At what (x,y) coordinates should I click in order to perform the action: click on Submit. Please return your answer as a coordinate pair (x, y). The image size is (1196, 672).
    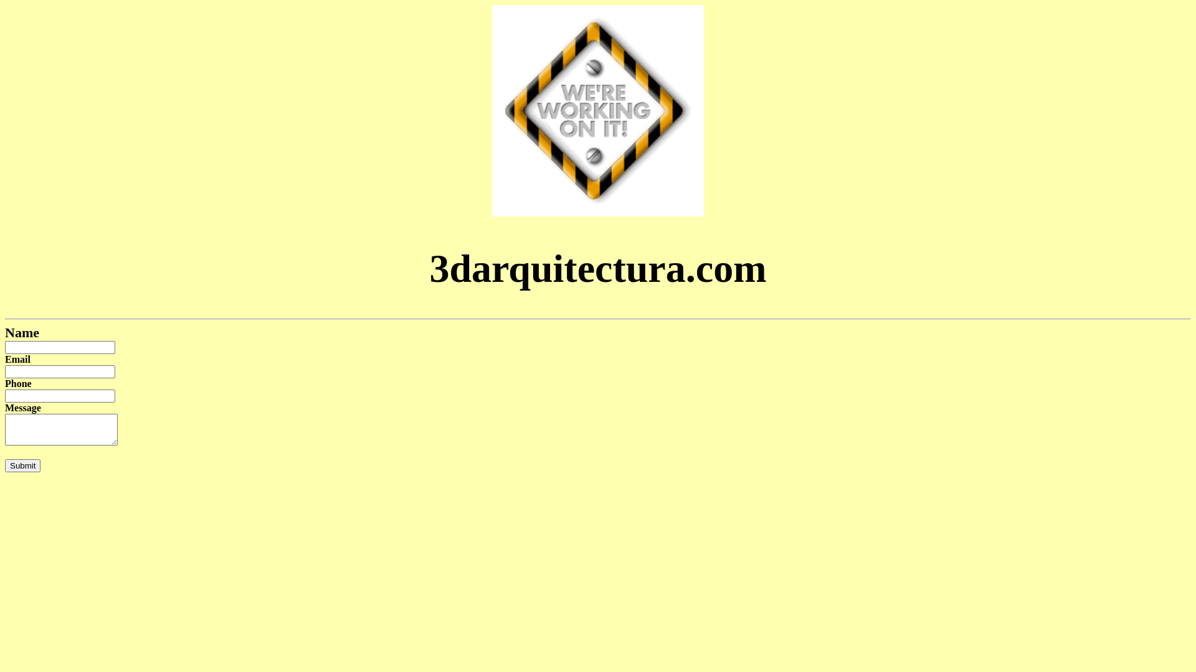
    Looking at the image, I should click on (22, 465).